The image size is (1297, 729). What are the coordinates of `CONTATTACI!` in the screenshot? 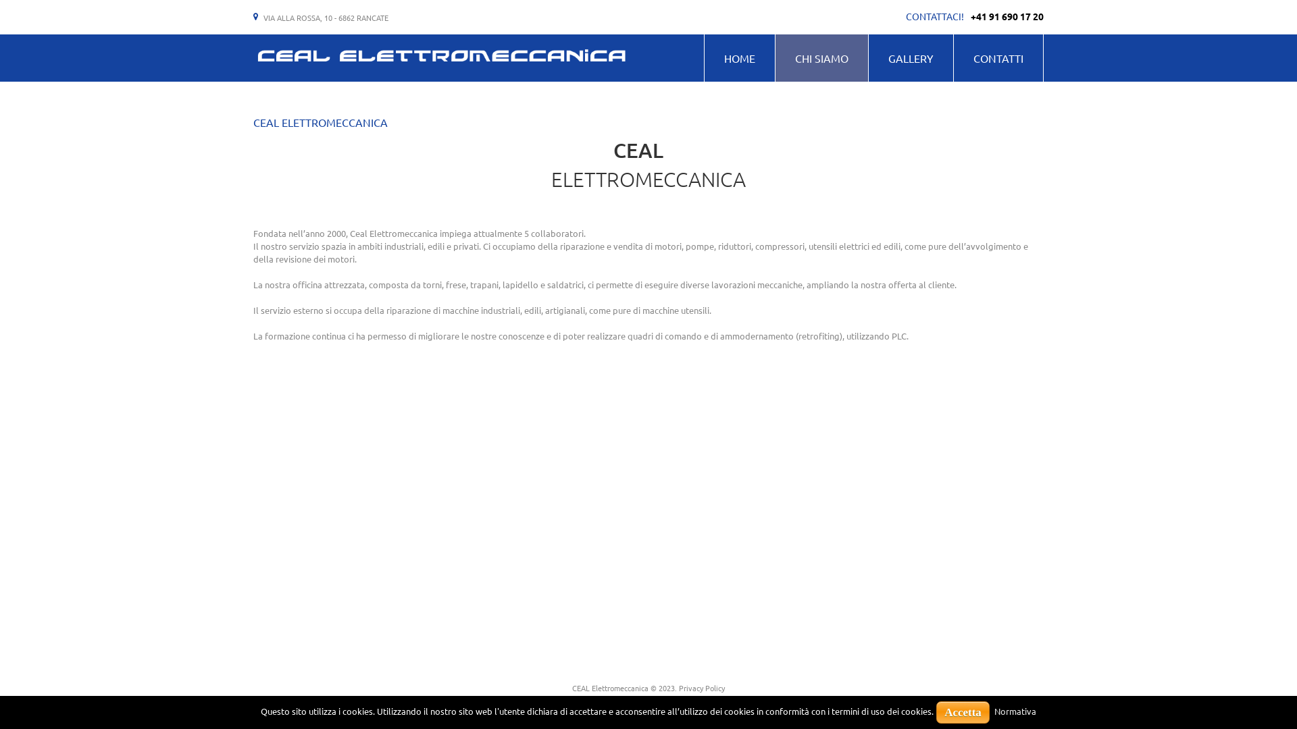 It's located at (935, 16).